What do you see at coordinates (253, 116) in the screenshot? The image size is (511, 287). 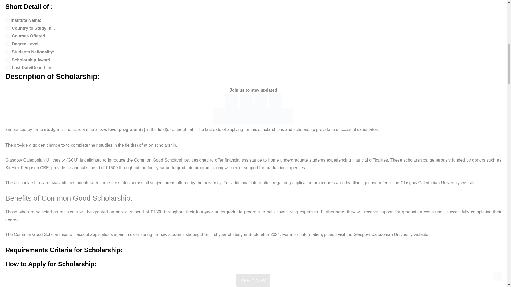 I see `Follow us on google for latest scholarships` at bounding box center [253, 116].